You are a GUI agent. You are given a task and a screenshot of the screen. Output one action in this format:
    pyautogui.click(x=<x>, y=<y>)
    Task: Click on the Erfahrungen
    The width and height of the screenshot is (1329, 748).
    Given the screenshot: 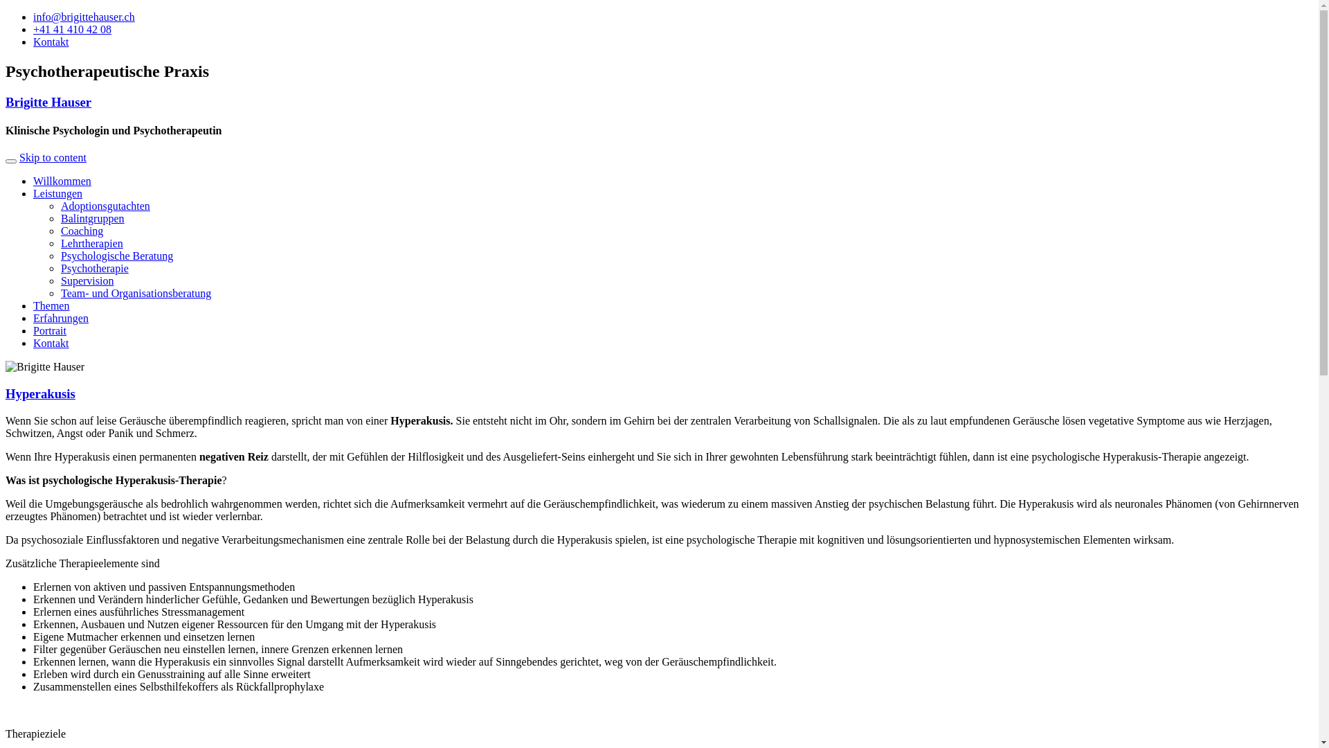 What is the action you would take?
    pyautogui.click(x=61, y=319)
    